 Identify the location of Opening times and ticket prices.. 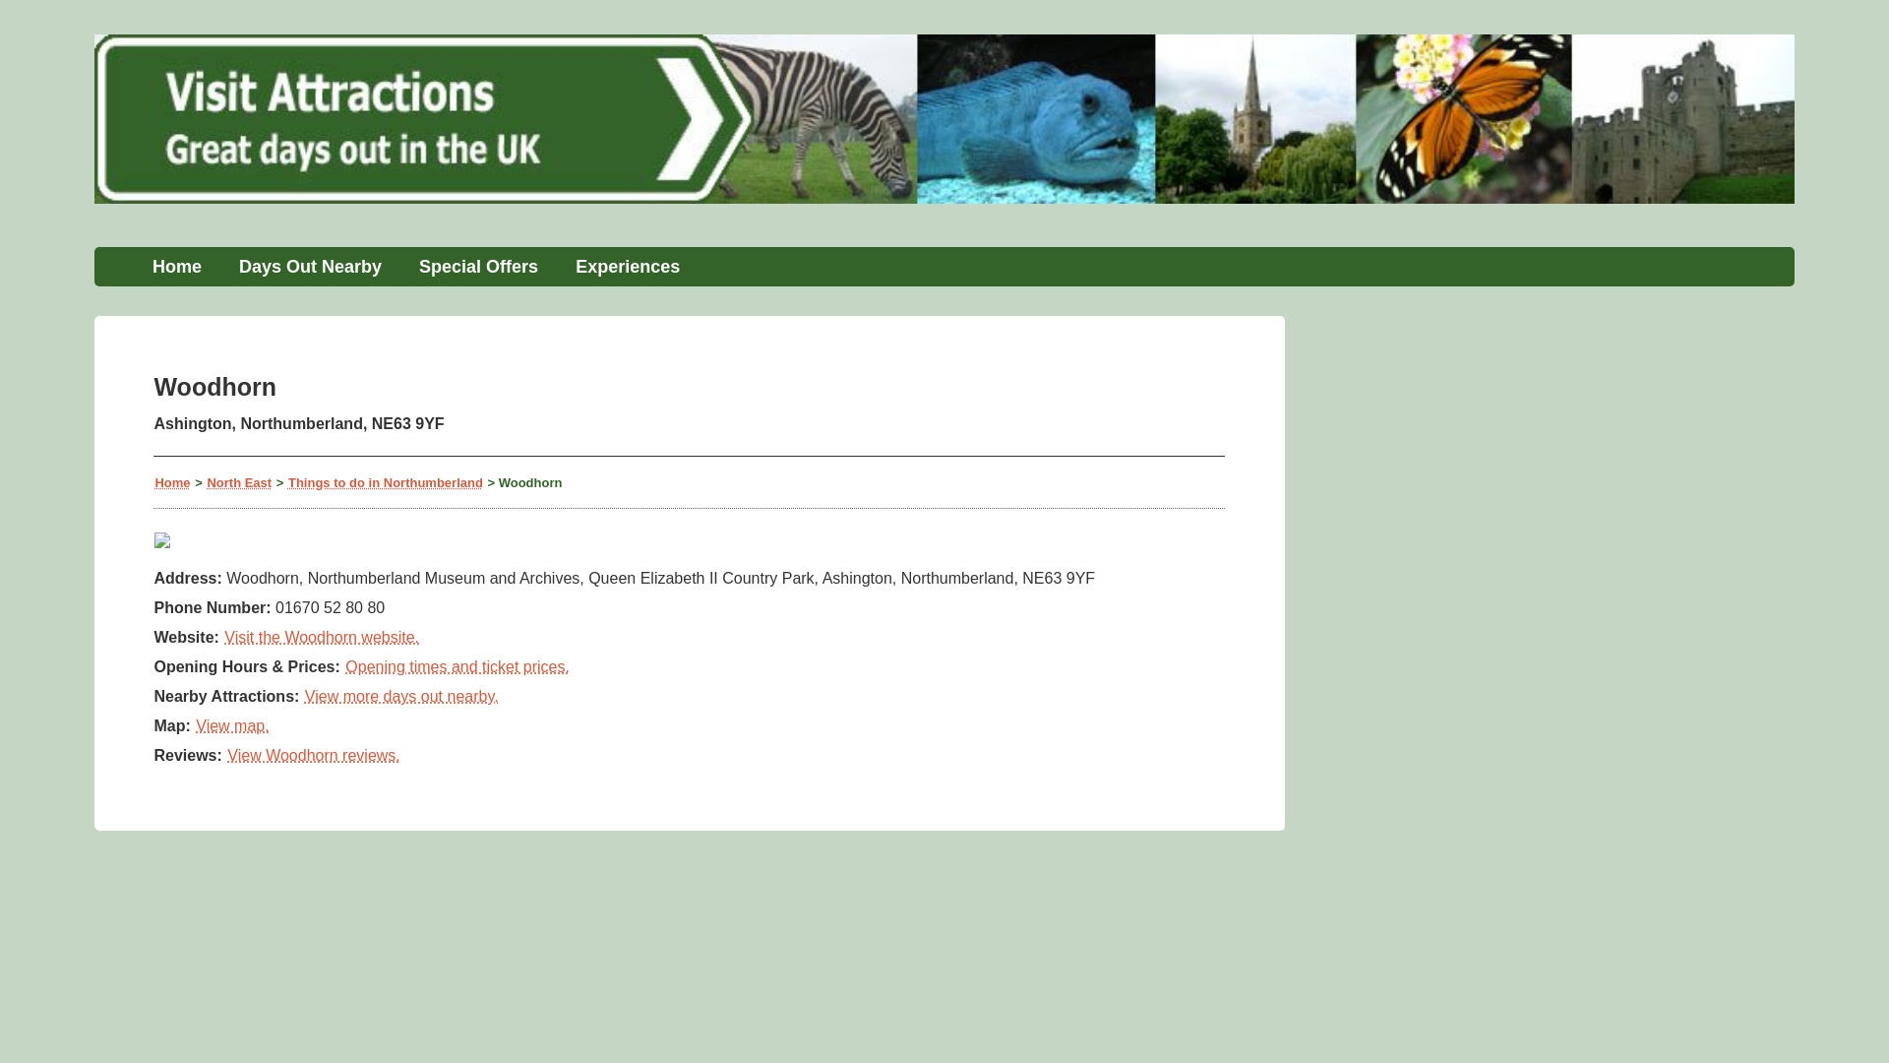
(457, 665).